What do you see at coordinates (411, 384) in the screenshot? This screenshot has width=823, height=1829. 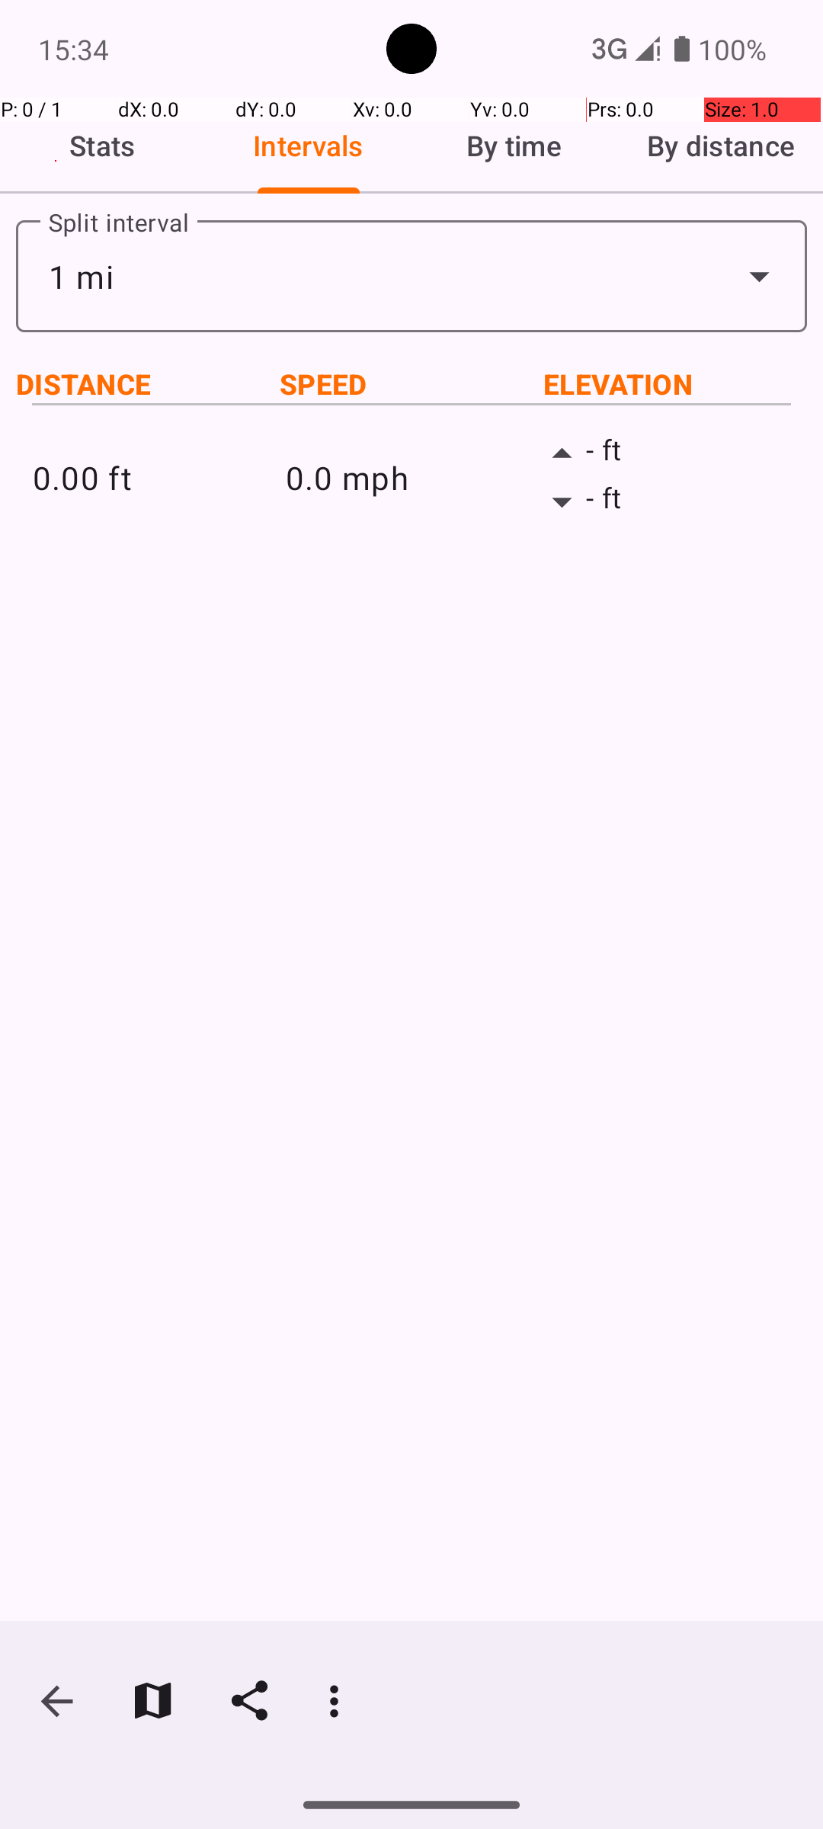 I see `SPEED` at bounding box center [411, 384].